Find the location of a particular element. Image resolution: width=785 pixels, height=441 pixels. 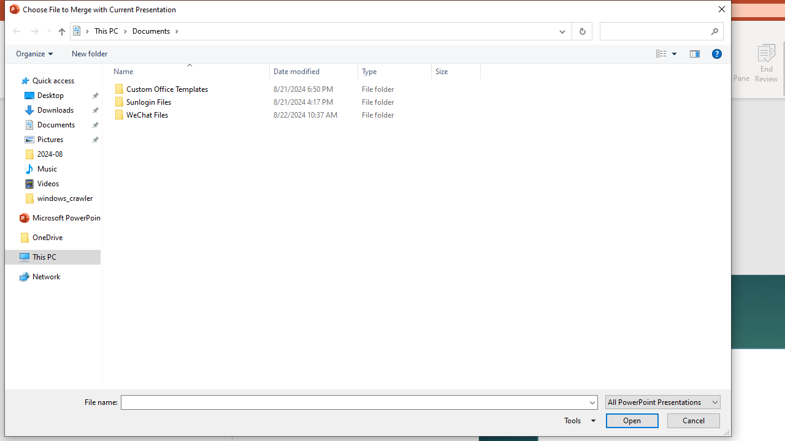

New folder is located at coordinates (90, 53).